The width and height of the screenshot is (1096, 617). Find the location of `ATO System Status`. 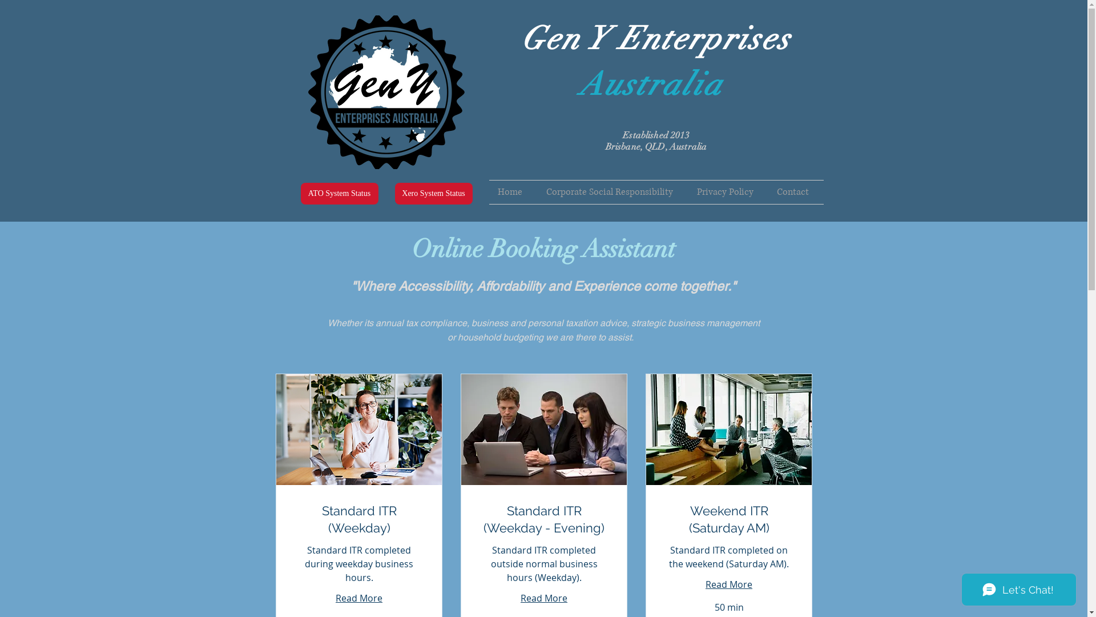

ATO System Status is located at coordinates (339, 194).